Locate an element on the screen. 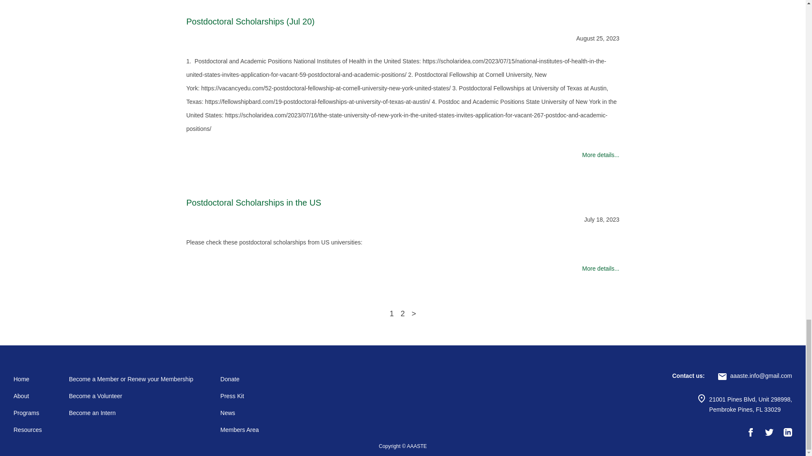  Become a Member or Renew your Membership is located at coordinates (131, 379).